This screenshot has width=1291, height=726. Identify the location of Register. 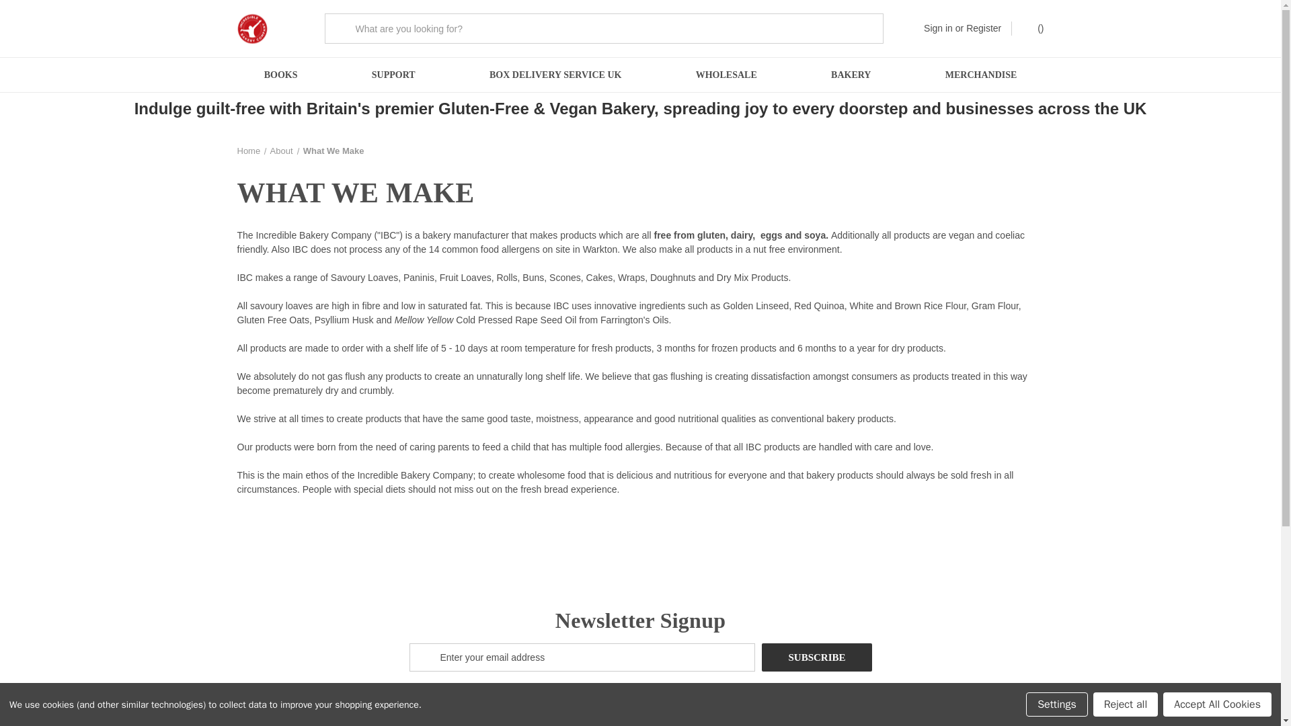
(983, 28).